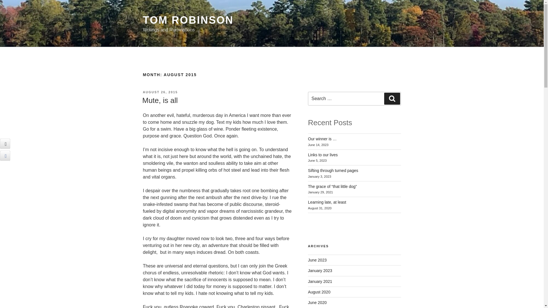 The height and width of the screenshot is (308, 548). I want to click on August 2020, so click(319, 292).